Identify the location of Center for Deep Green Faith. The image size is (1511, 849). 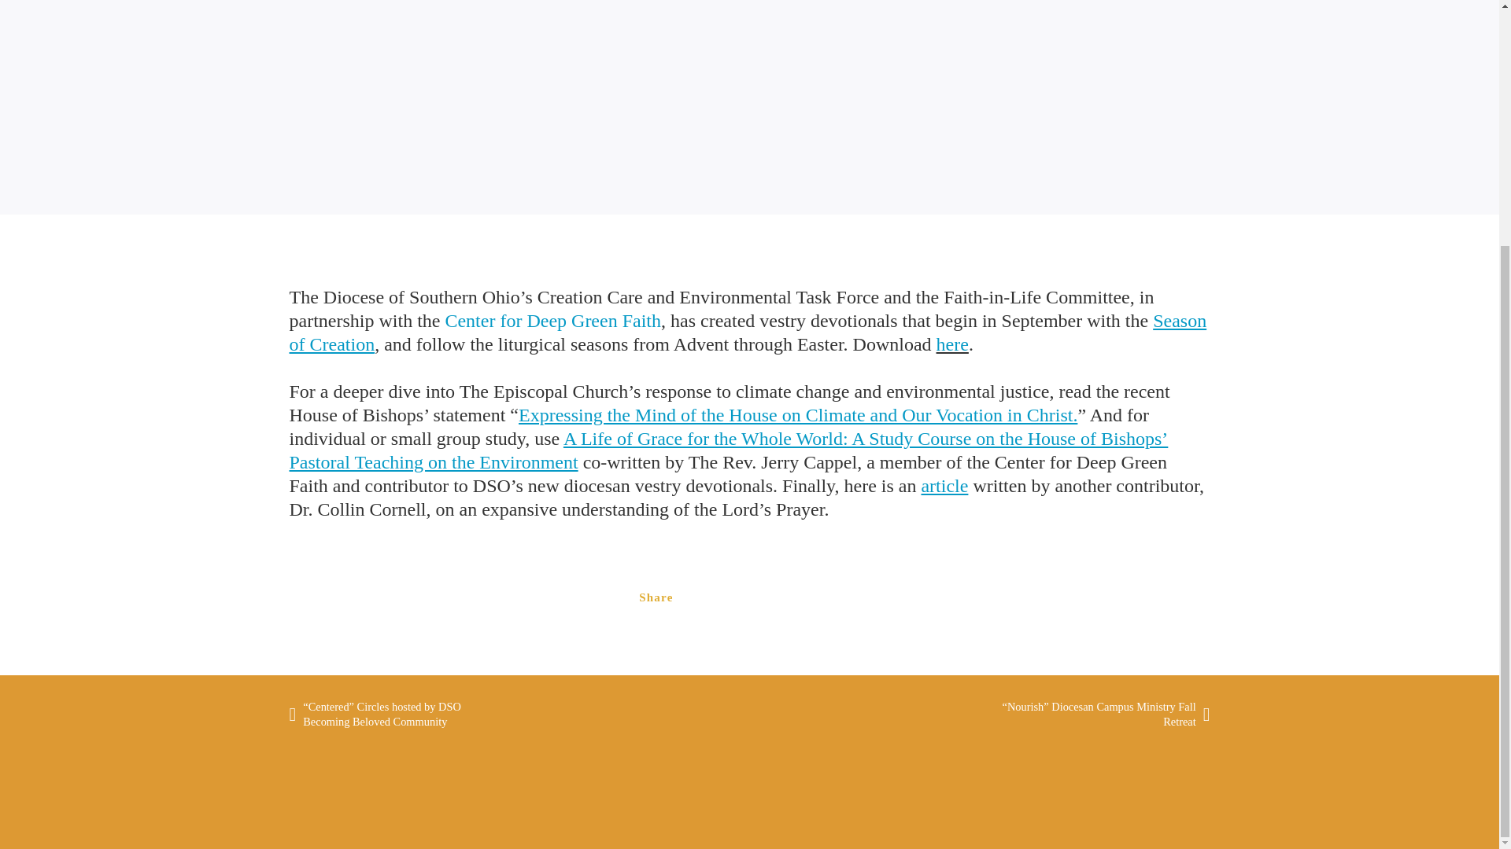
(552, 321).